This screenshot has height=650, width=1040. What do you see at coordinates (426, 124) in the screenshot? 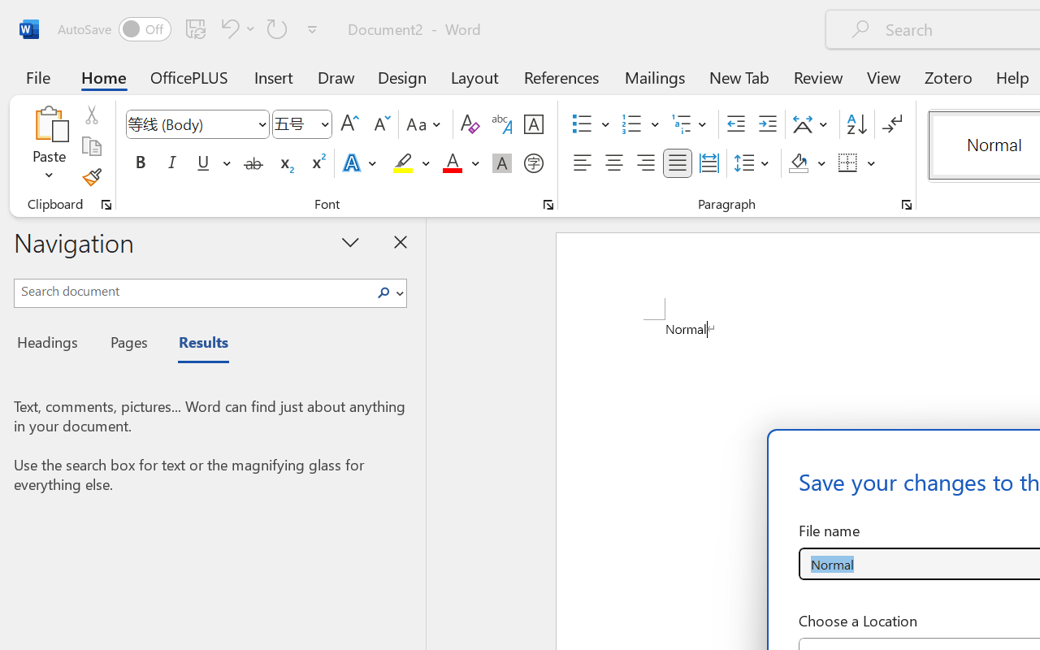
I see `Change Case` at bounding box center [426, 124].